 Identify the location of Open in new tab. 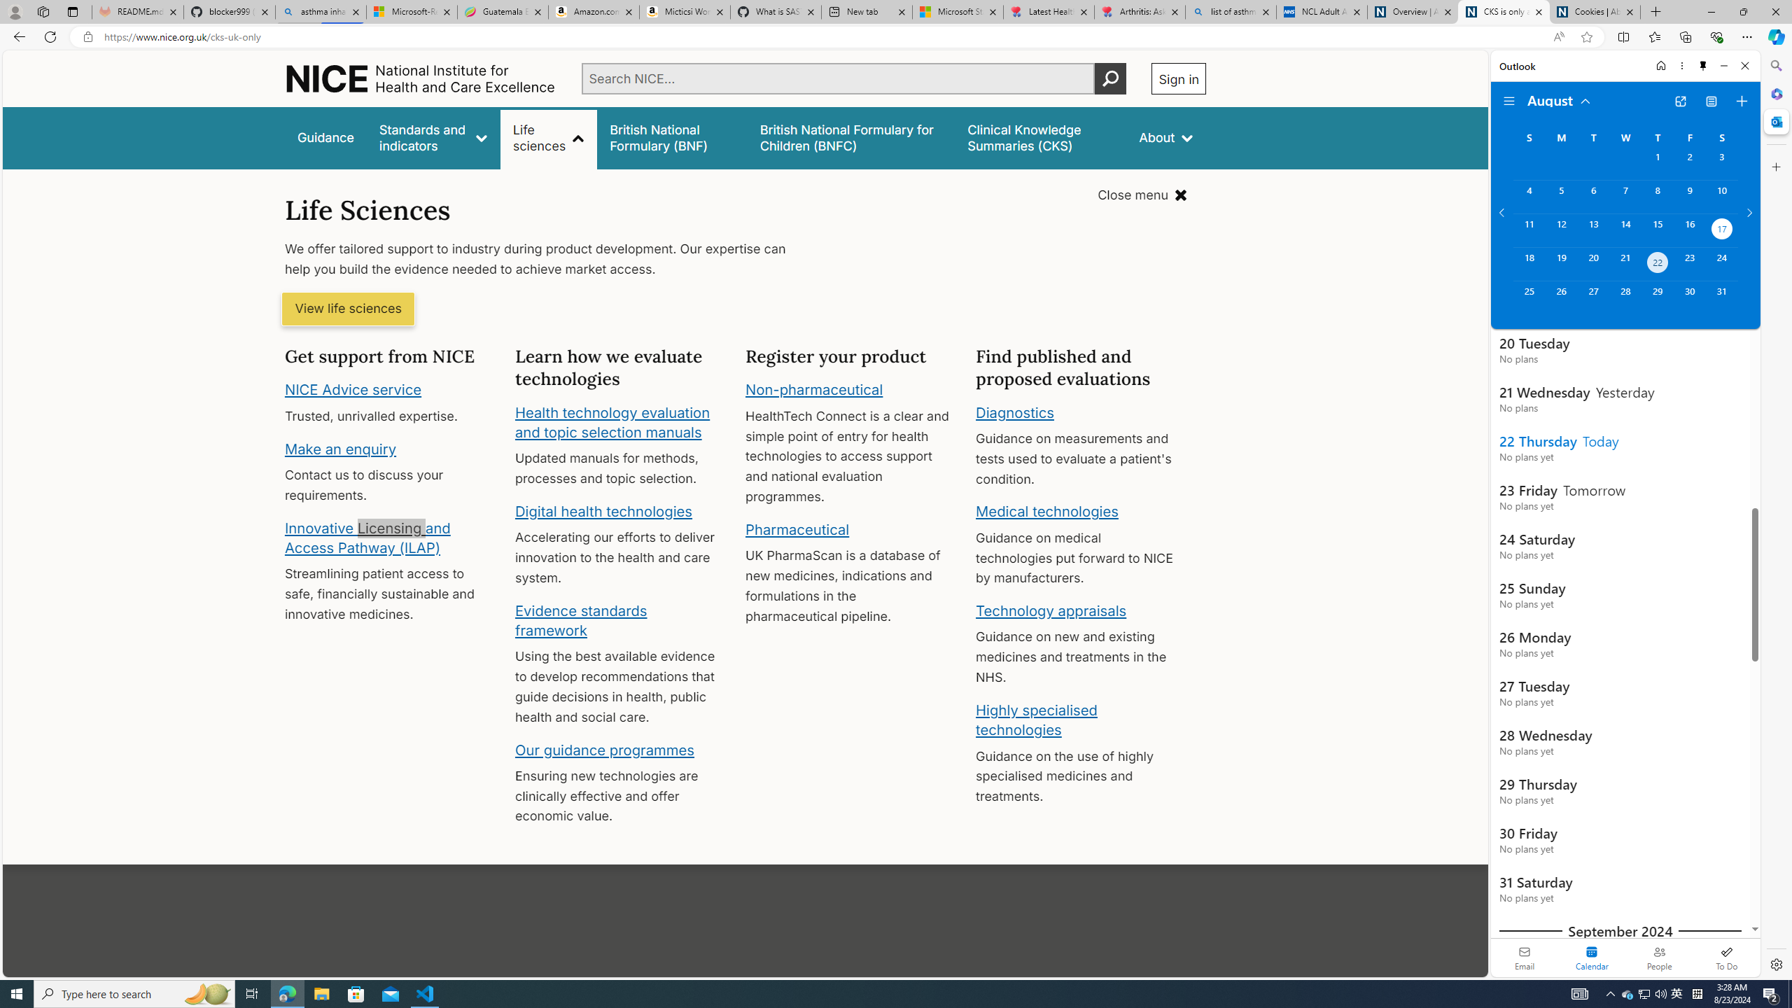
(1680, 101).